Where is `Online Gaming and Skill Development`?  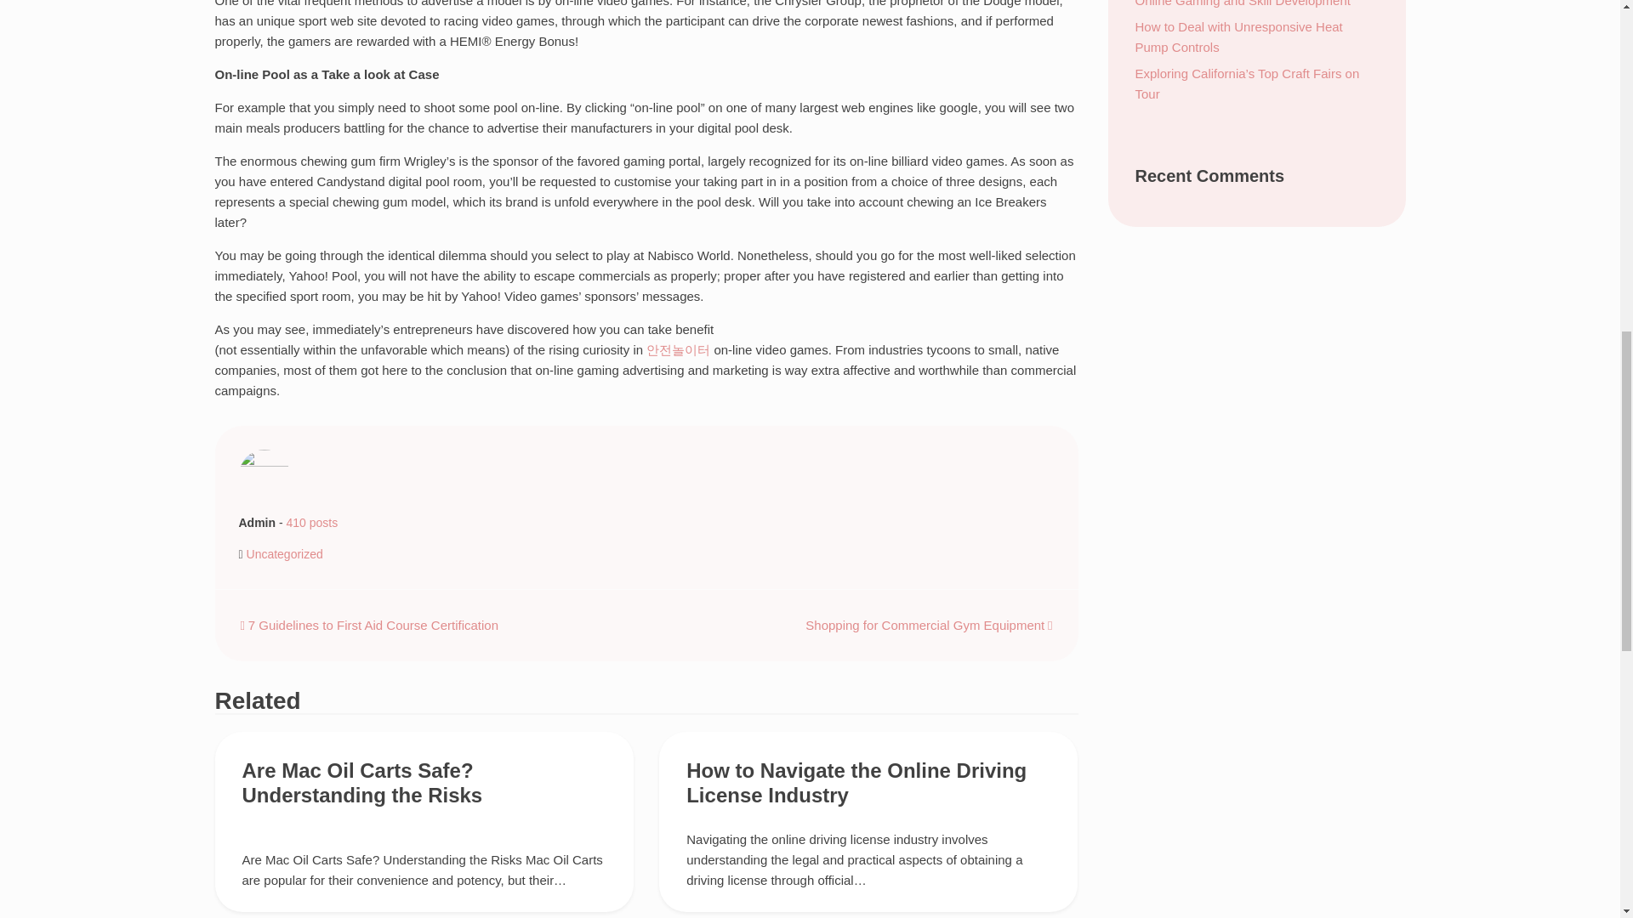 Online Gaming and Skill Development is located at coordinates (1242, 3).